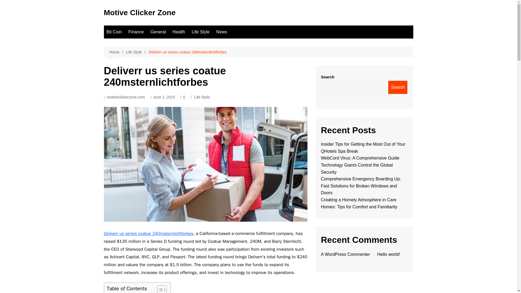 This screenshot has width=521, height=293. I want to click on Home, so click(117, 52).